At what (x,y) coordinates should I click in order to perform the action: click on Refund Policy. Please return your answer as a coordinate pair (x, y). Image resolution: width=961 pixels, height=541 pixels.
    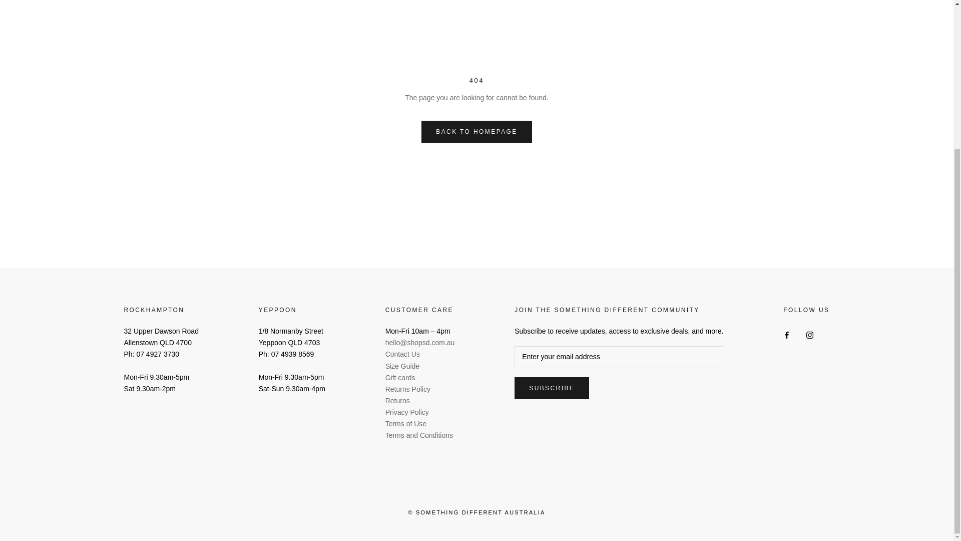
    Looking at the image, I should click on (407, 389).